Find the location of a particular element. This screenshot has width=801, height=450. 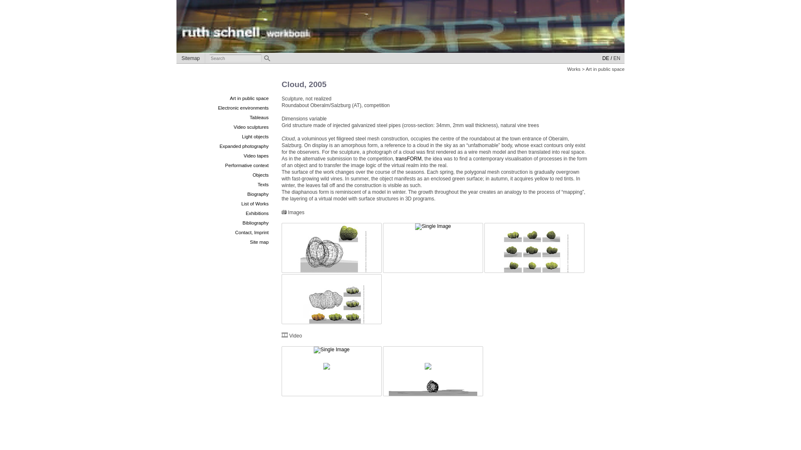

Video tapes is located at coordinates (256, 156).